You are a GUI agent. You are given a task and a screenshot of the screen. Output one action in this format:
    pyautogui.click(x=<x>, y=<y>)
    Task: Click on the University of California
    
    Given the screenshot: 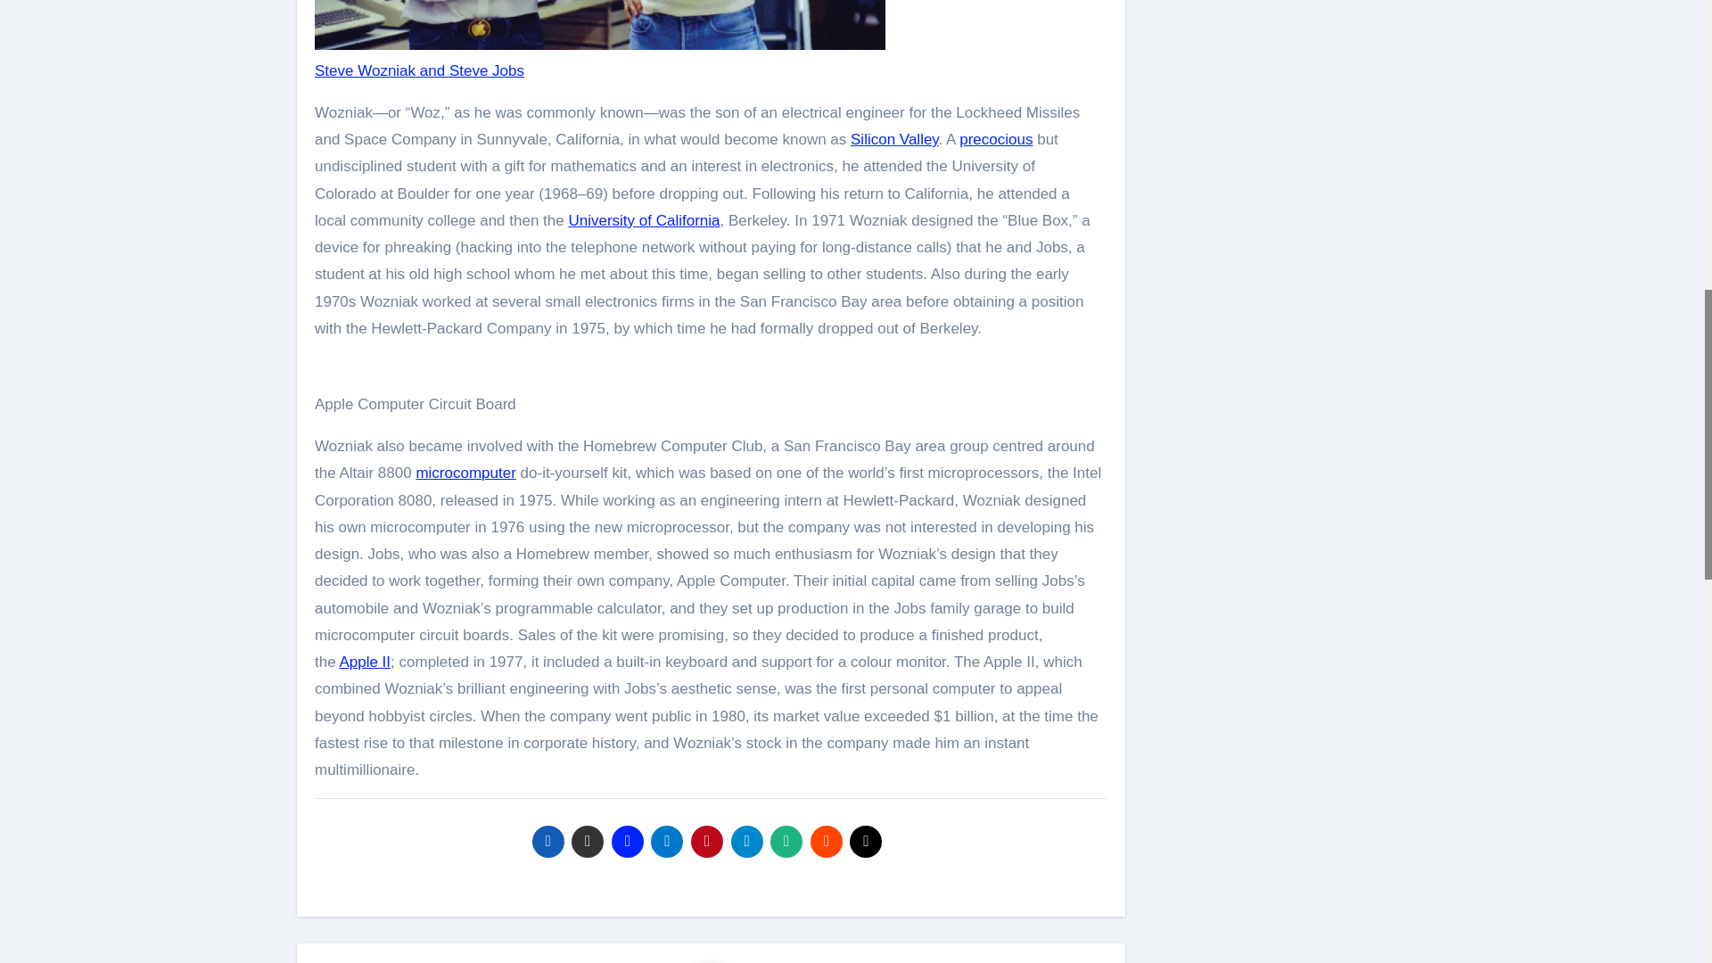 What is the action you would take?
    pyautogui.click(x=644, y=220)
    